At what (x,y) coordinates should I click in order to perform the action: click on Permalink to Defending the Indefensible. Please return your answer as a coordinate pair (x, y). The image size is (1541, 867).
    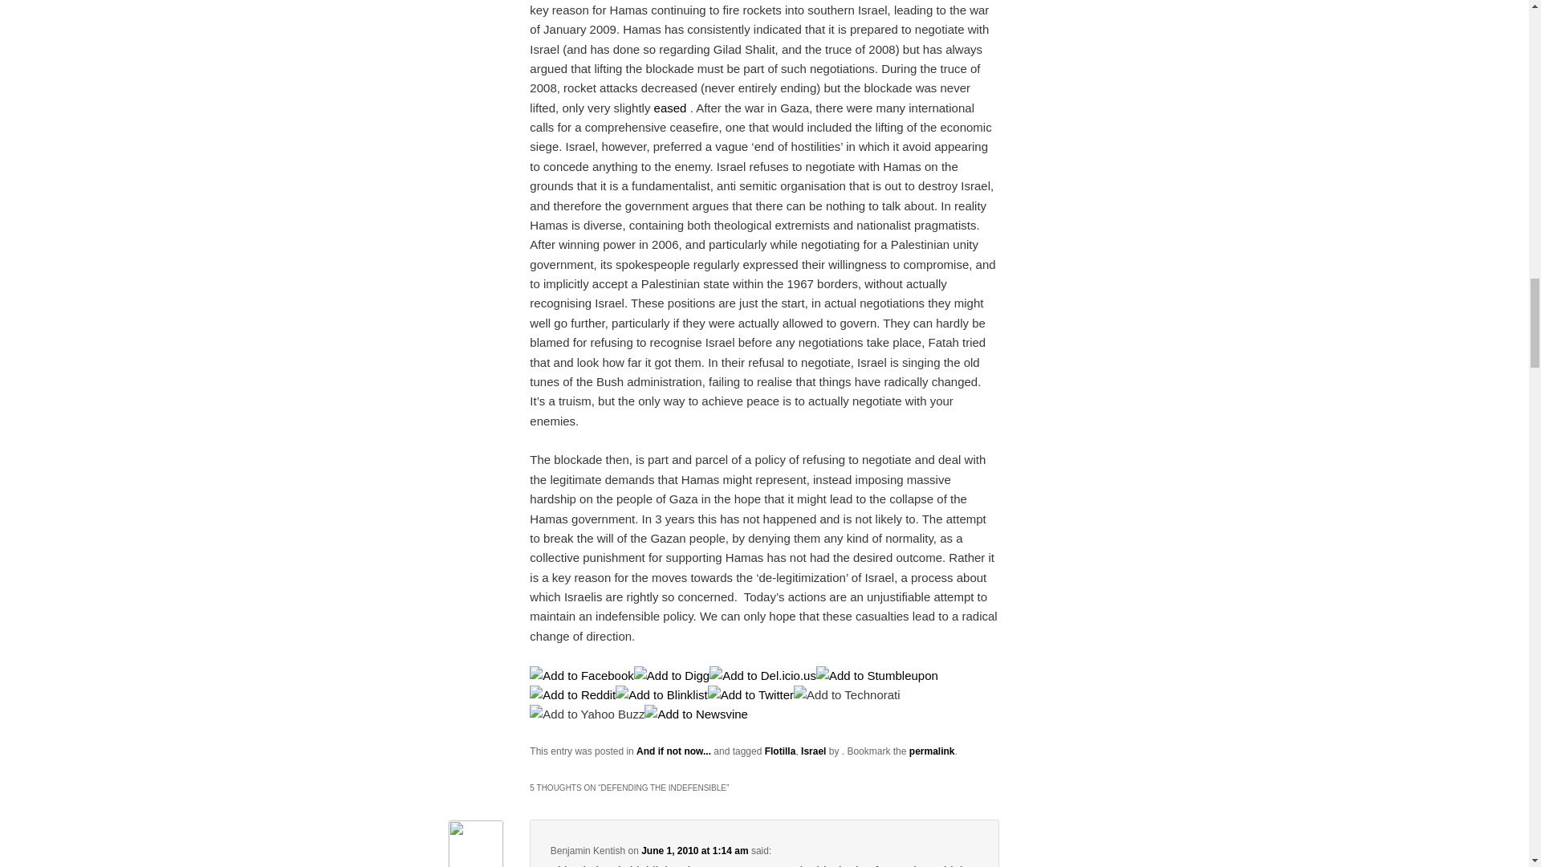
    Looking at the image, I should click on (932, 751).